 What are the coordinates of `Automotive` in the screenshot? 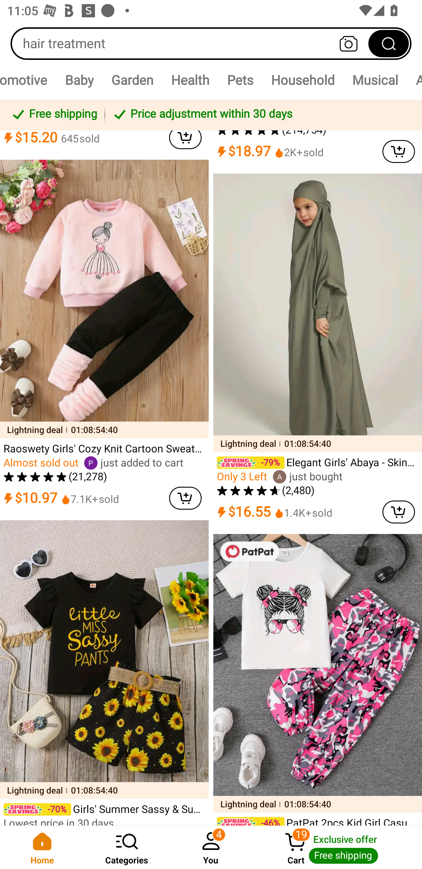 It's located at (28, 80).